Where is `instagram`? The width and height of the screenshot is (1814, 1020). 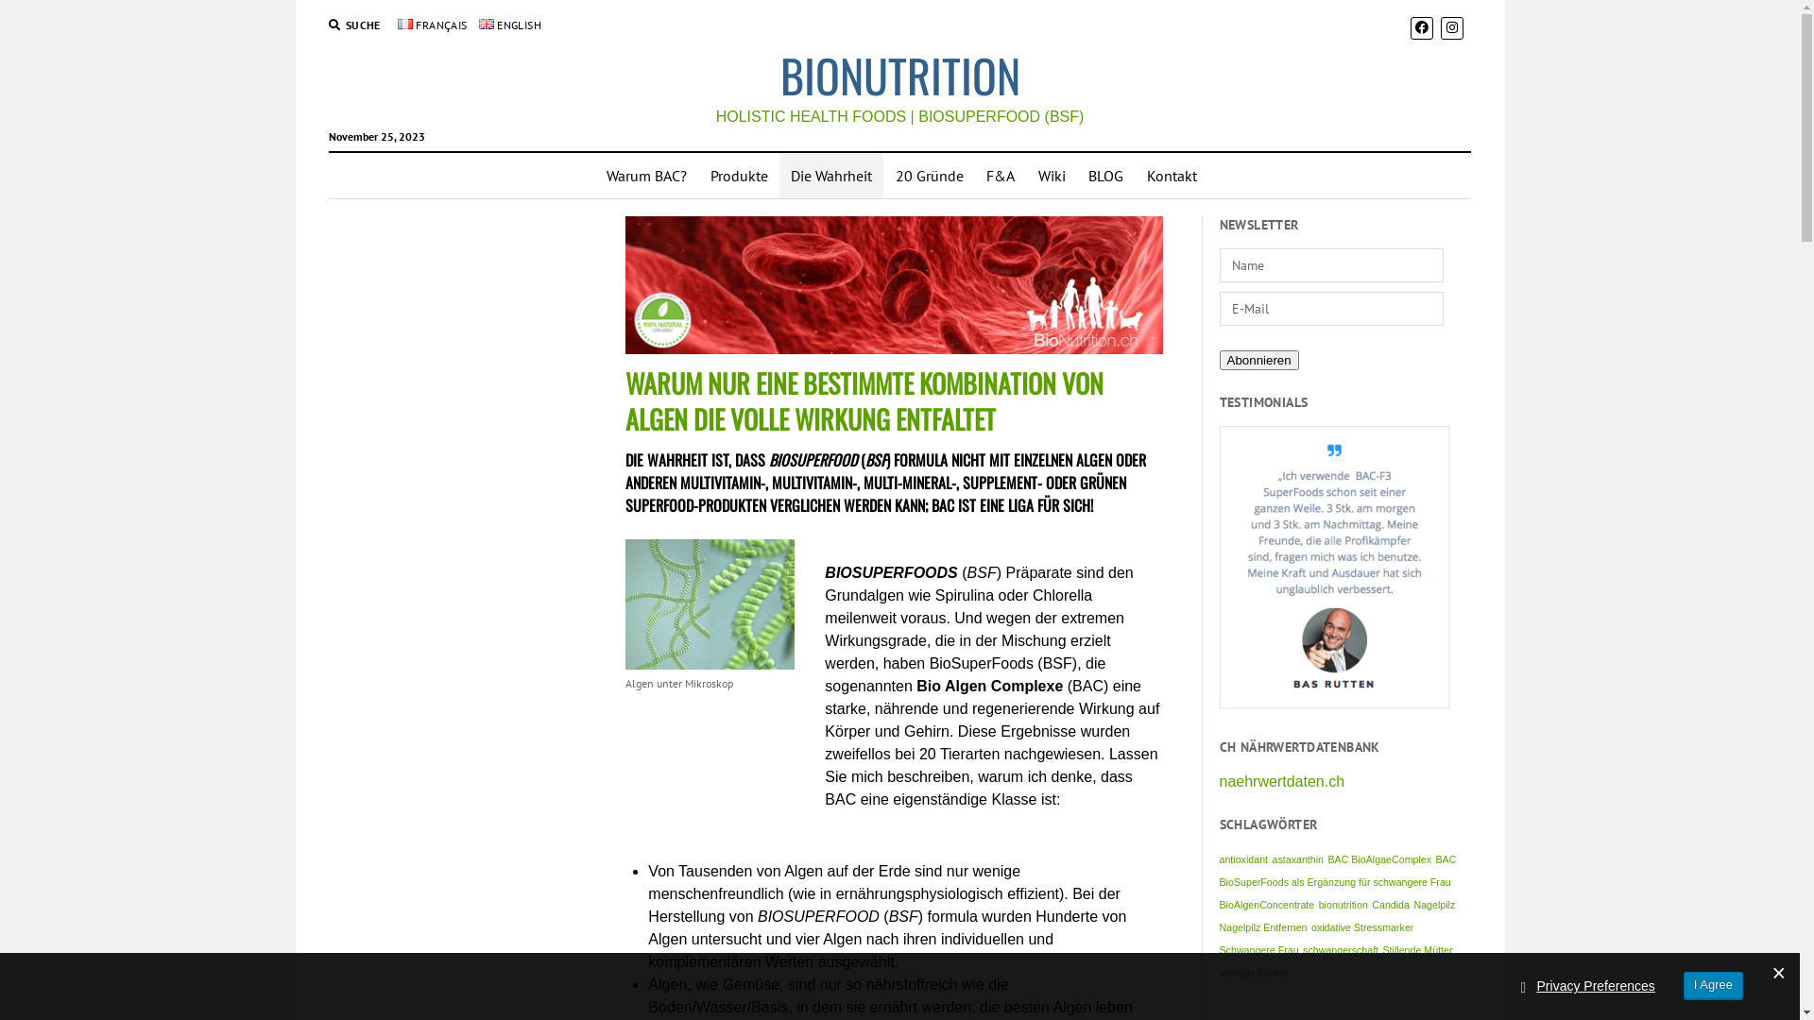
instagram is located at coordinates (1452, 27).